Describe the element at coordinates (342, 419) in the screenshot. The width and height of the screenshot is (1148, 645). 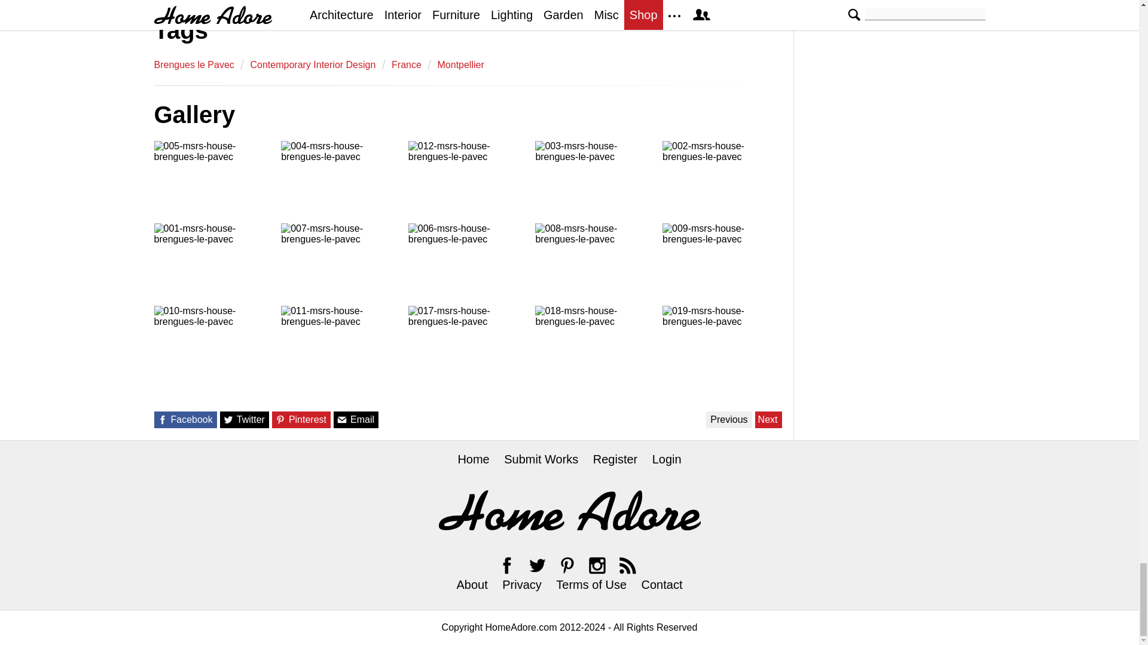
I see `Share with a Friend` at that location.